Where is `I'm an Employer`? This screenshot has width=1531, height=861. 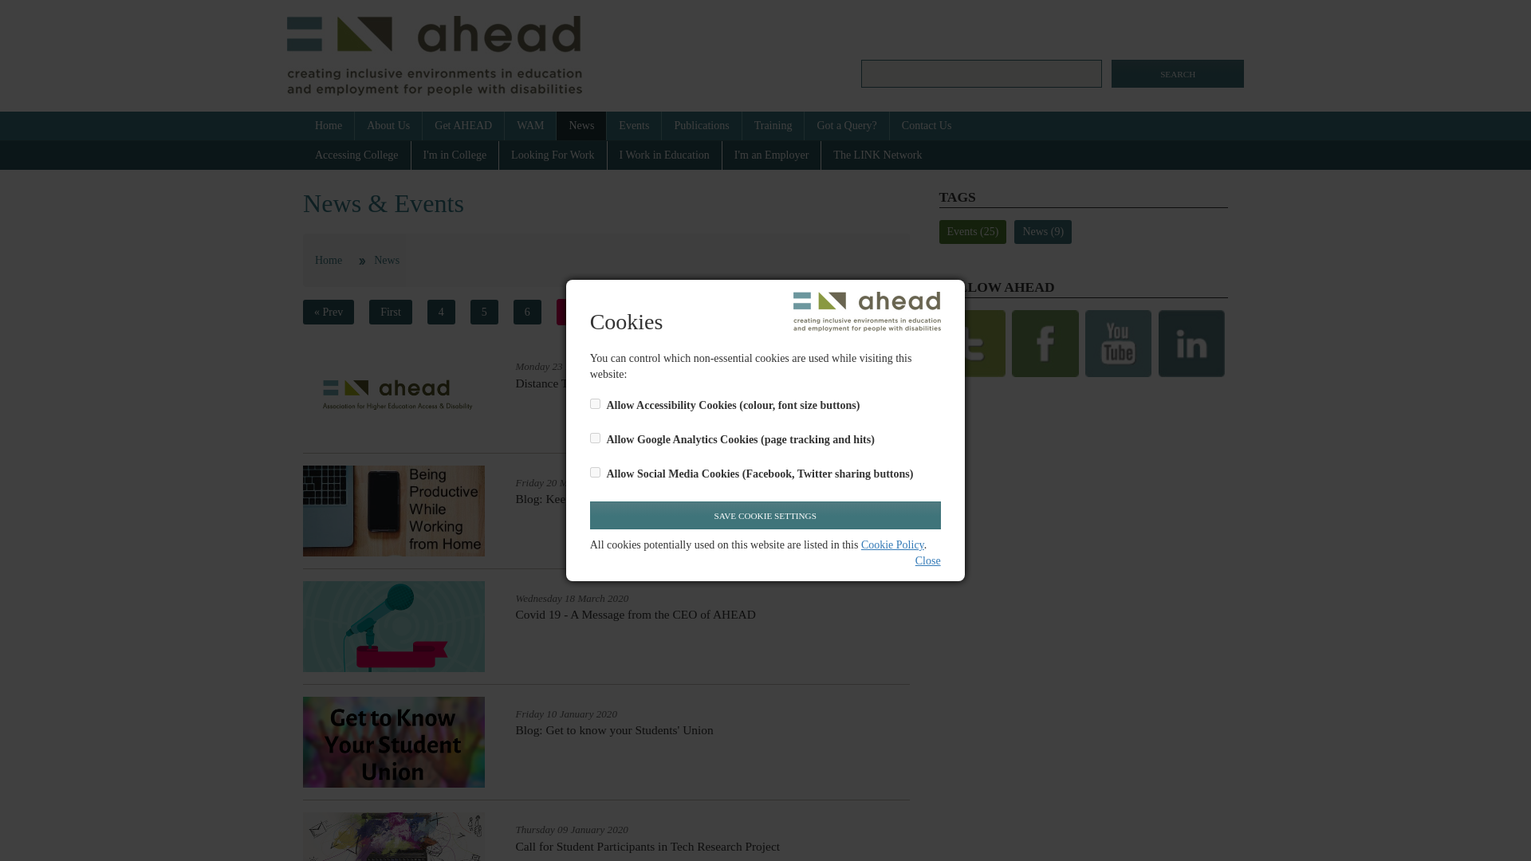 I'm an Employer is located at coordinates (772, 155).